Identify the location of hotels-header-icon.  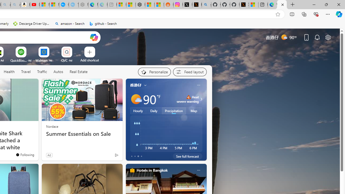
(132, 170).